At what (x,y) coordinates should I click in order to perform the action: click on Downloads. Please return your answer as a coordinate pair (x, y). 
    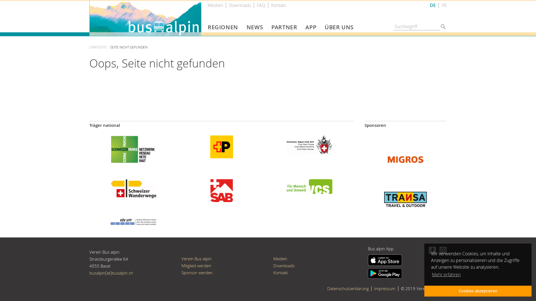
    Looking at the image, I should click on (284, 266).